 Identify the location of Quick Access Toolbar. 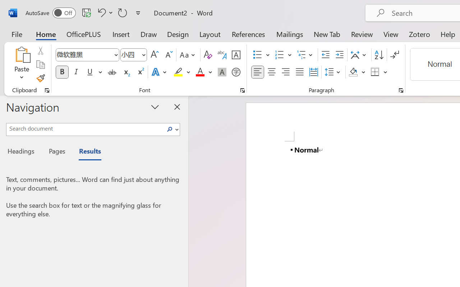
(84, 13).